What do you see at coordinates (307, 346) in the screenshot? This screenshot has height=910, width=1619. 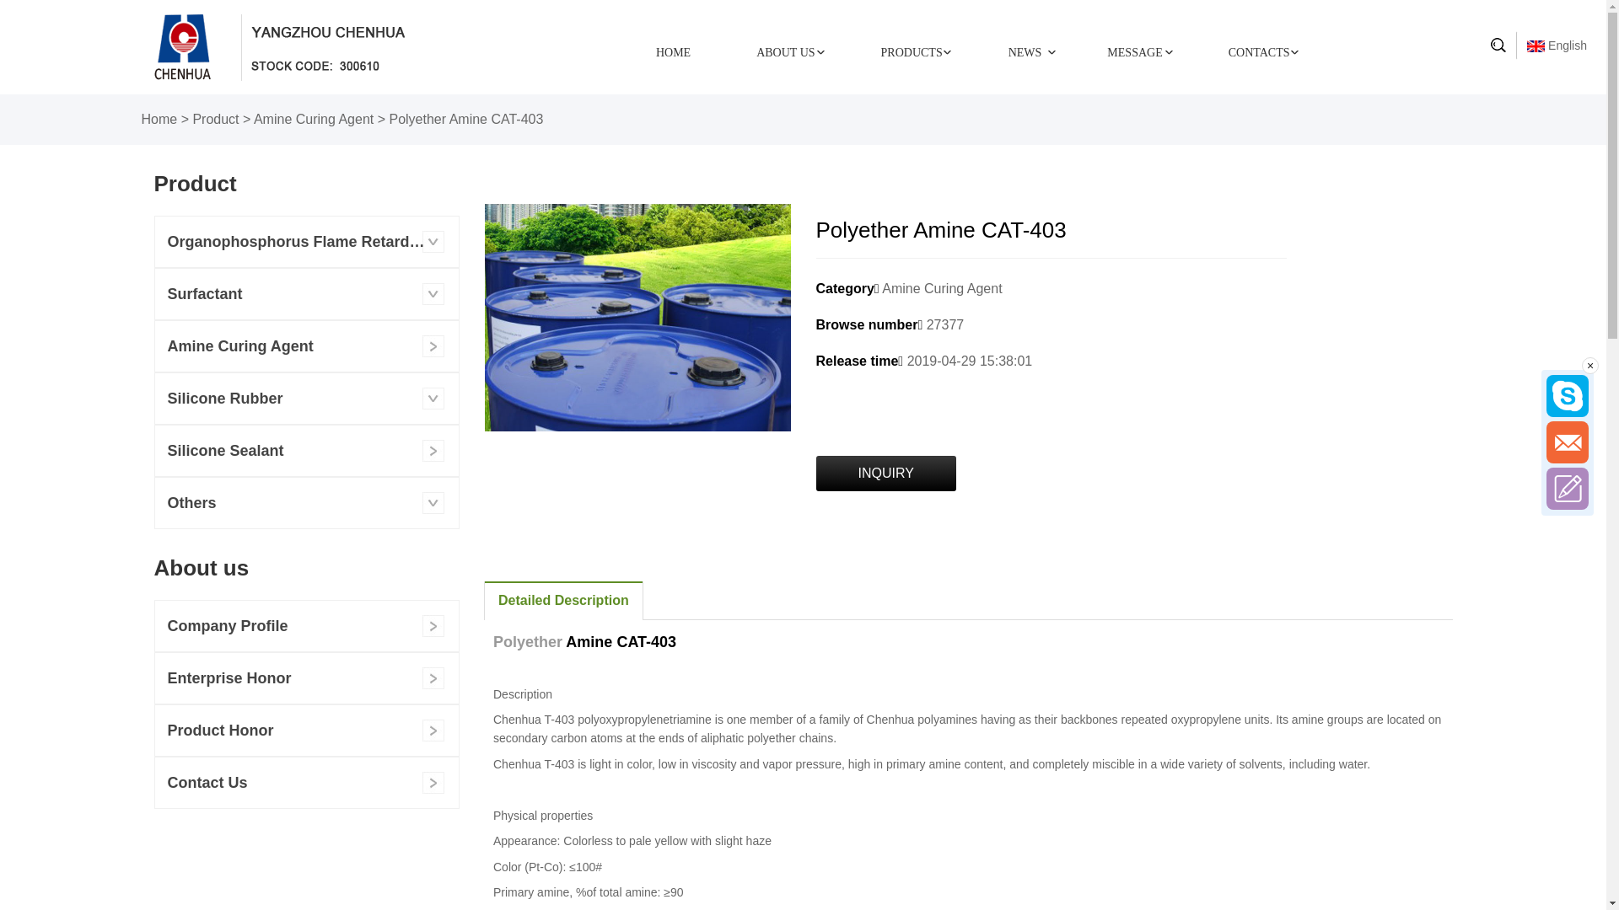 I see `Amine Curing Agent` at bounding box center [307, 346].